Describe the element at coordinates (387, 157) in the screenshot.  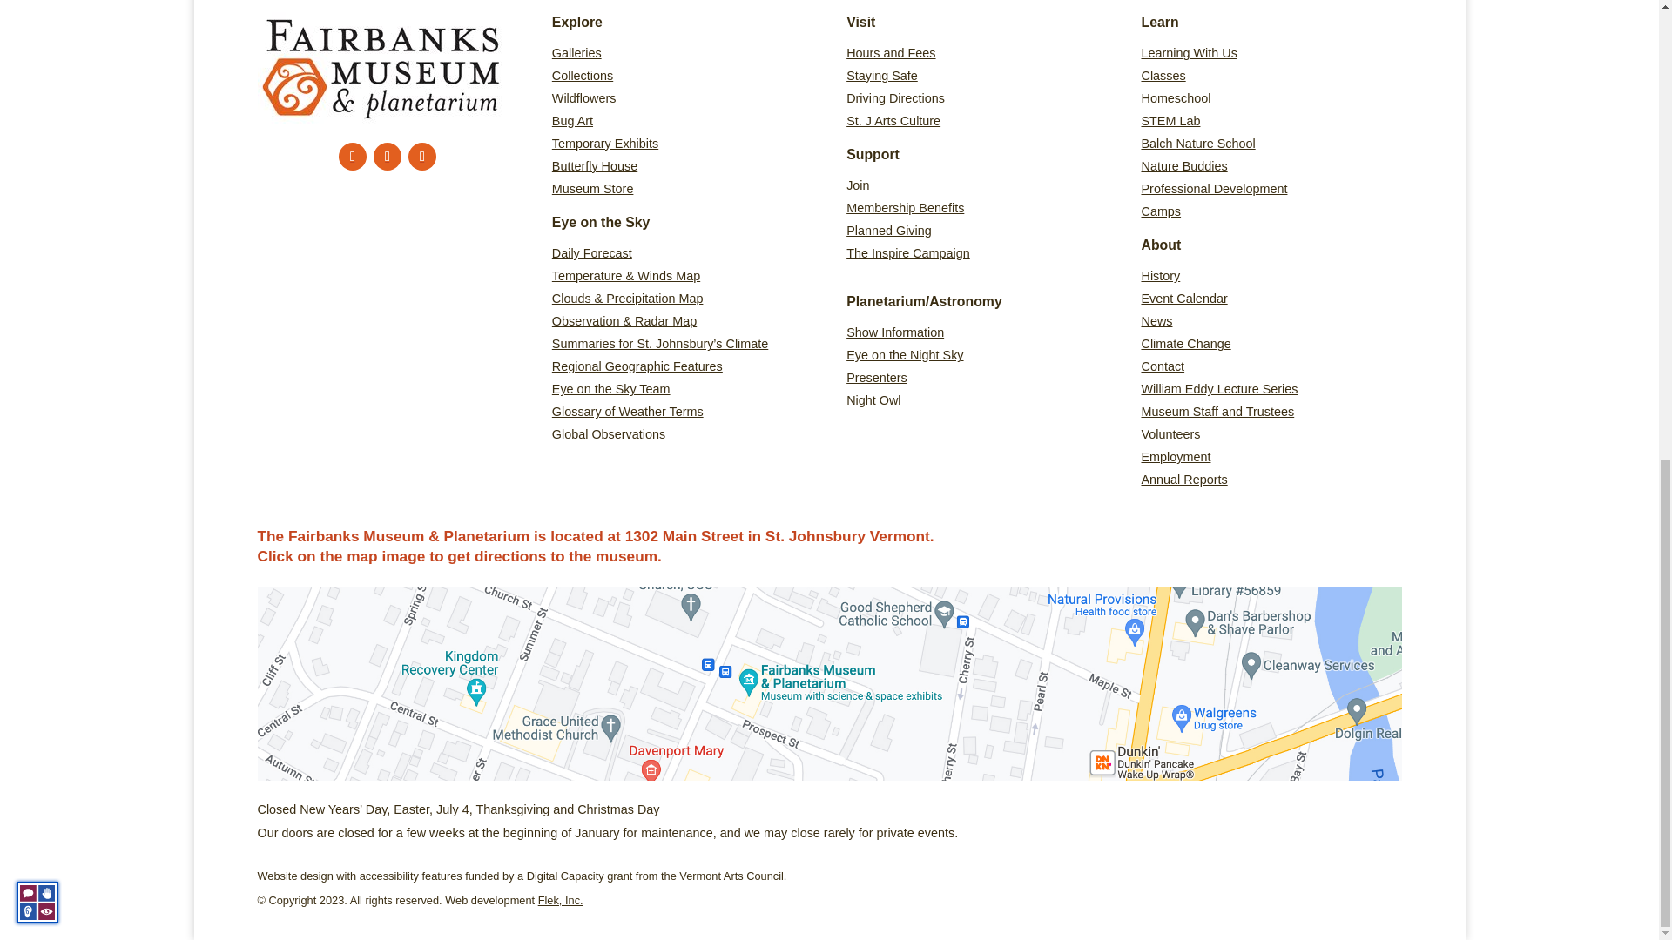
I see `Follow on Instagram` at that location.